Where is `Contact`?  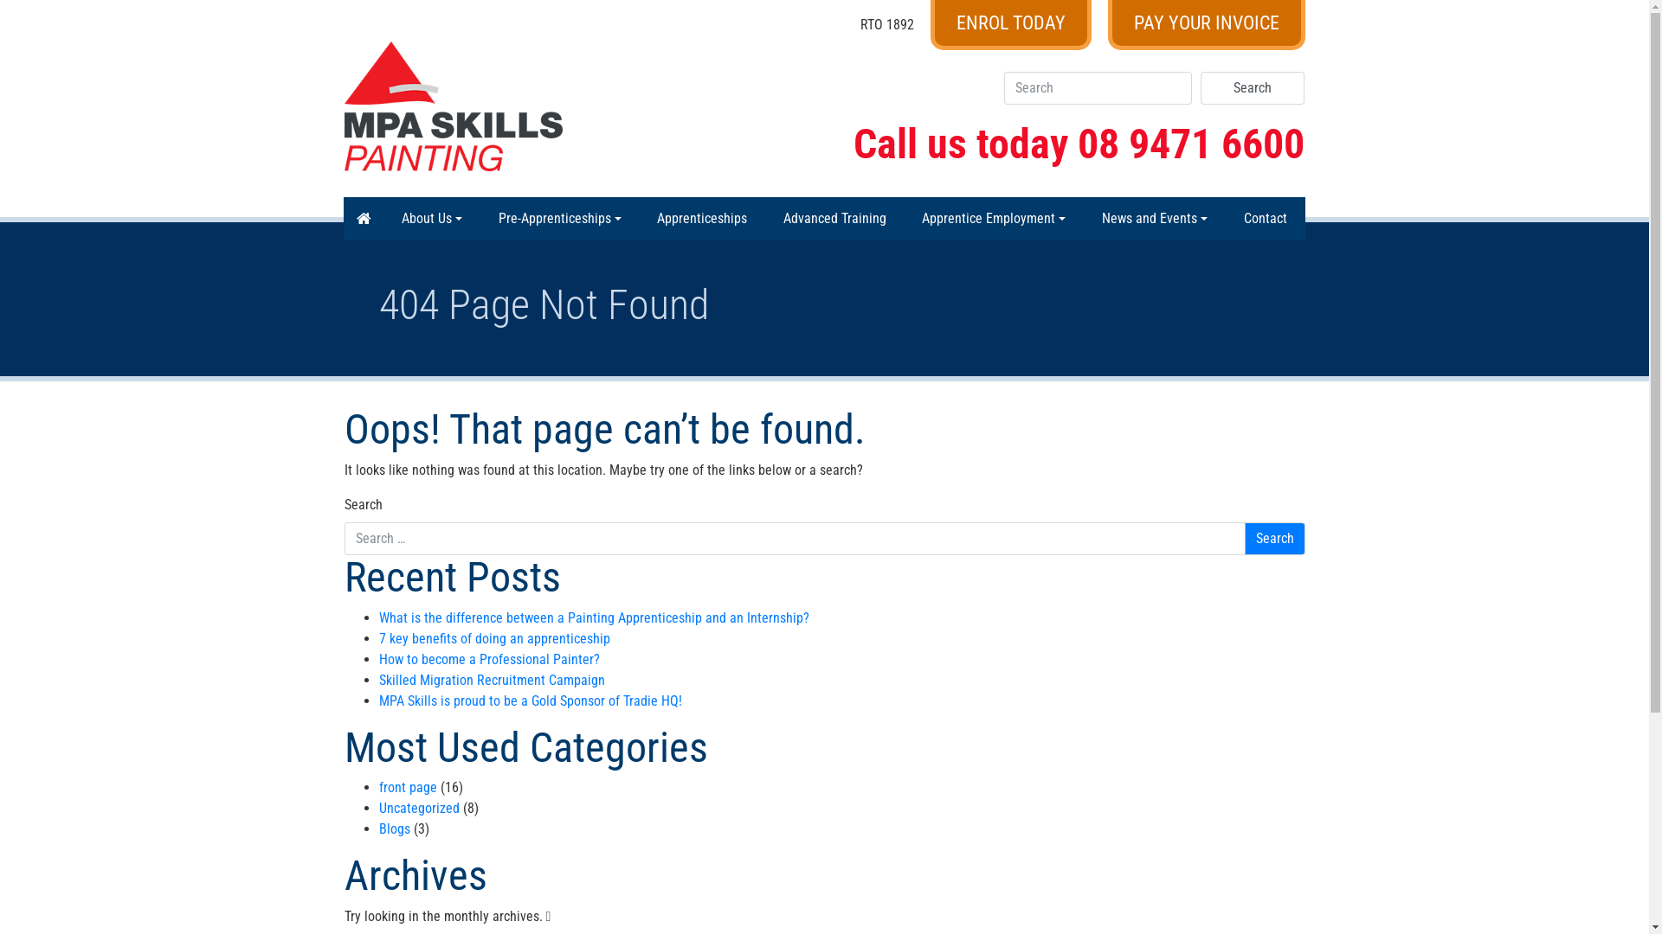 Contact is located at coordinates (1266, 219).